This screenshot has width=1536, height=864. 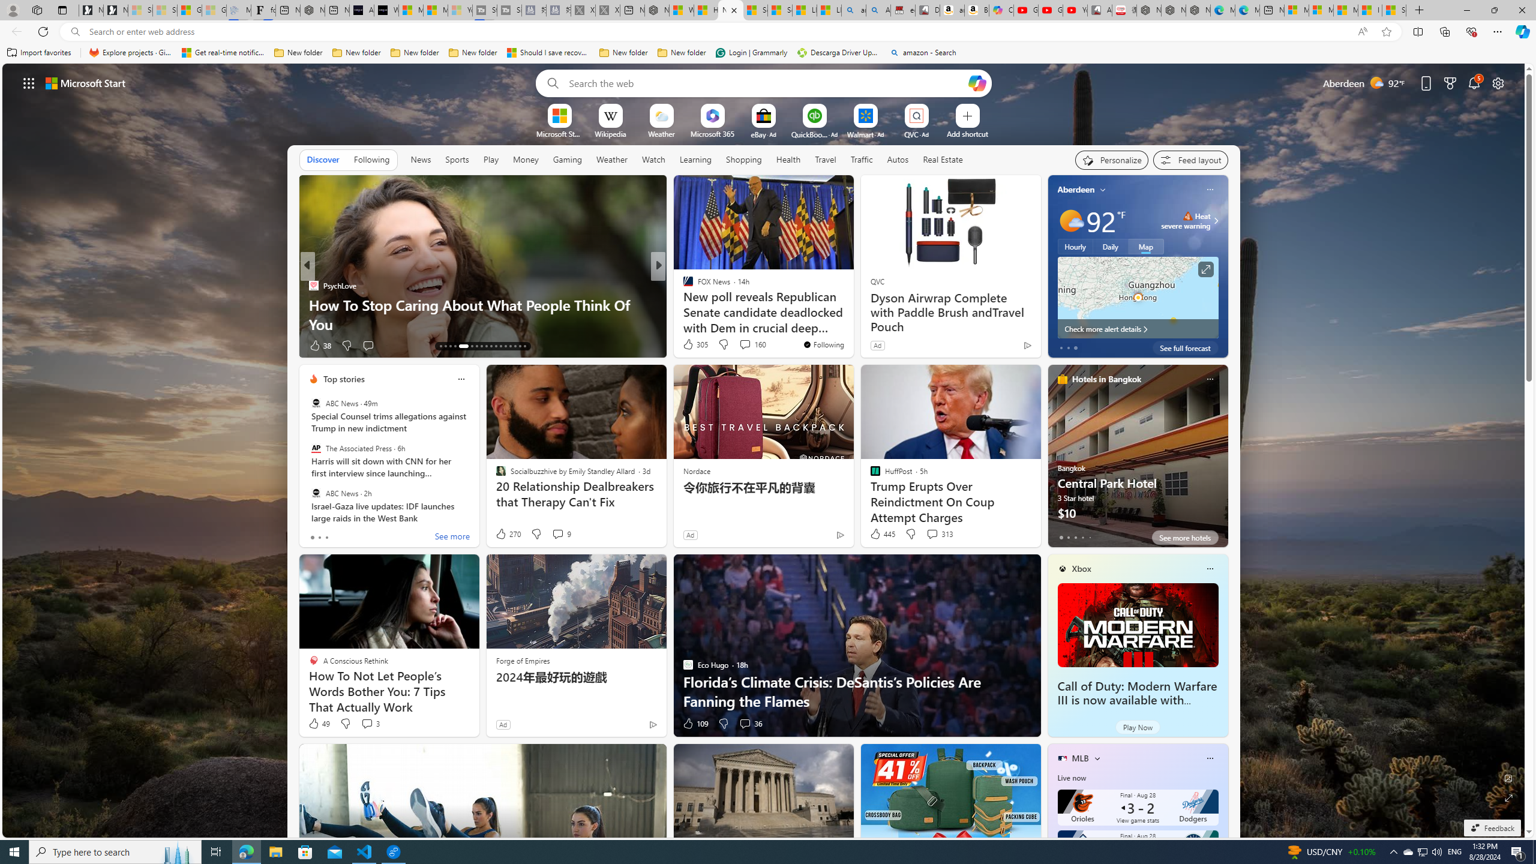 What do you see at coordinates (610, 133) in the screenshot?
I see `Wikipedia` at bounding box center [610, 133].